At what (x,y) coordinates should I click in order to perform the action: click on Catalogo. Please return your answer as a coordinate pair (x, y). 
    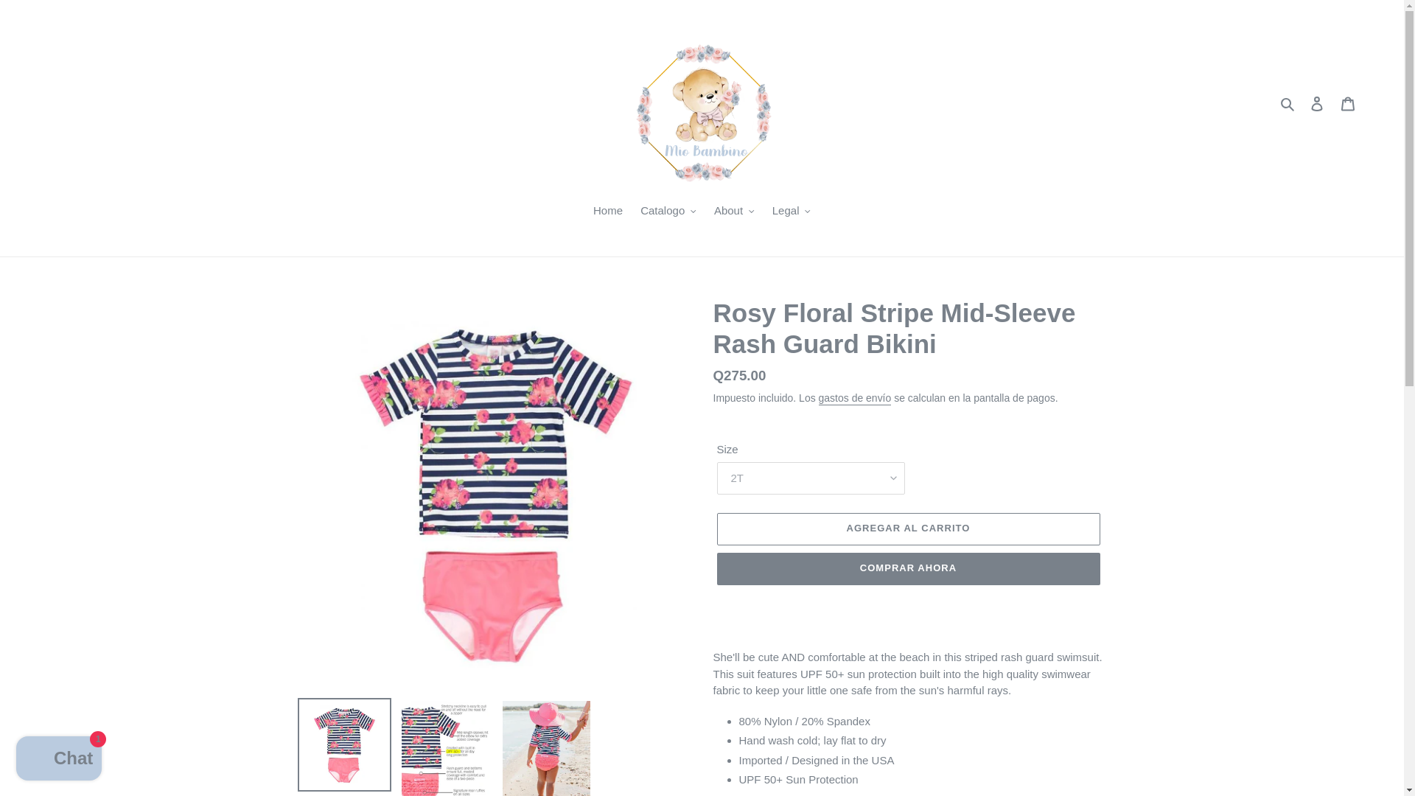
    Looking at the image, I should click on (668, 212).